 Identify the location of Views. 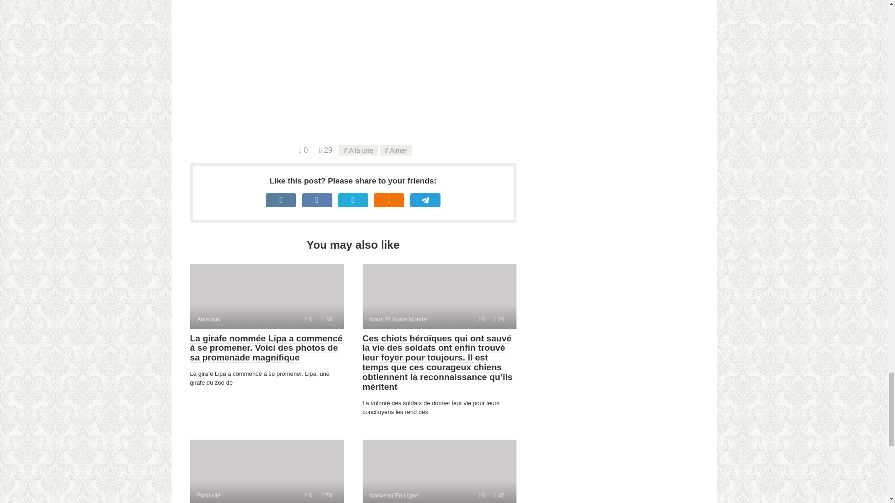
(303, 150).